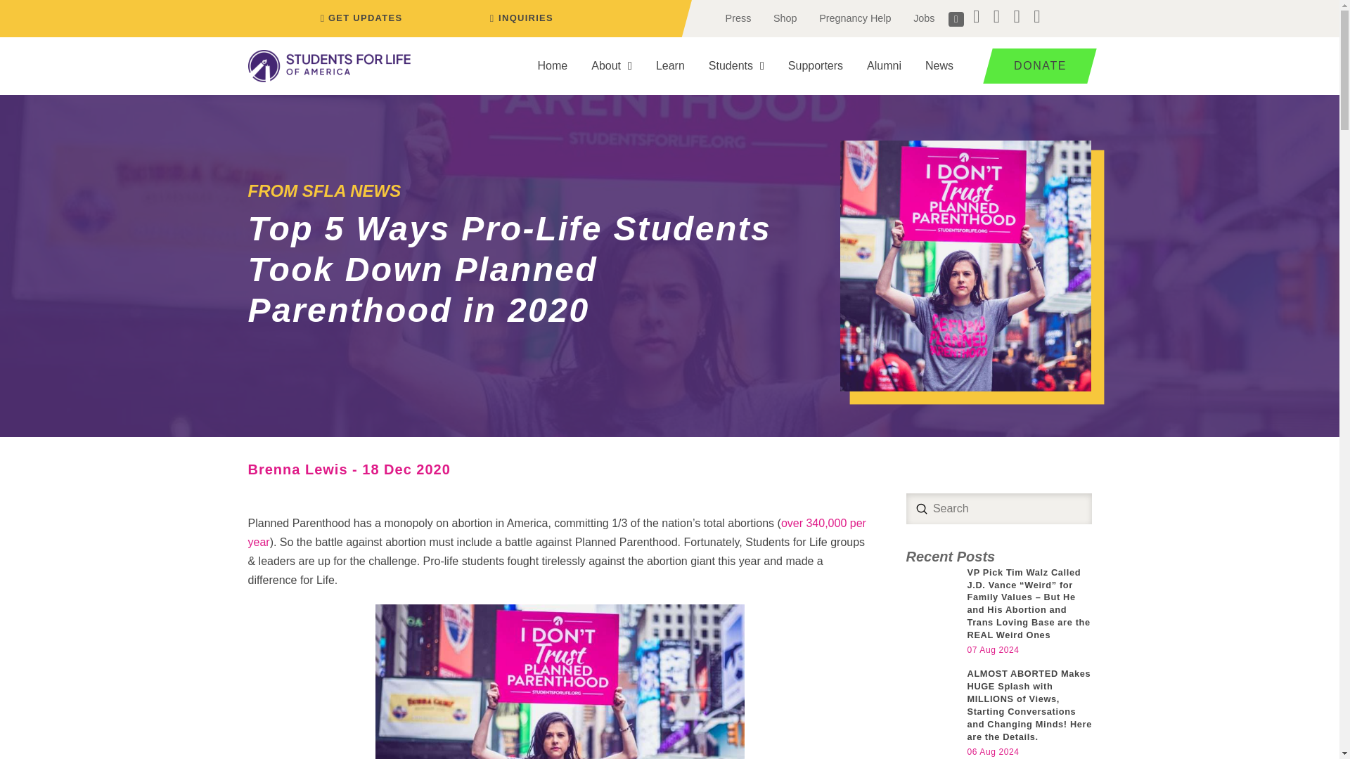  I want to click on Jobs, so click(924, 18).